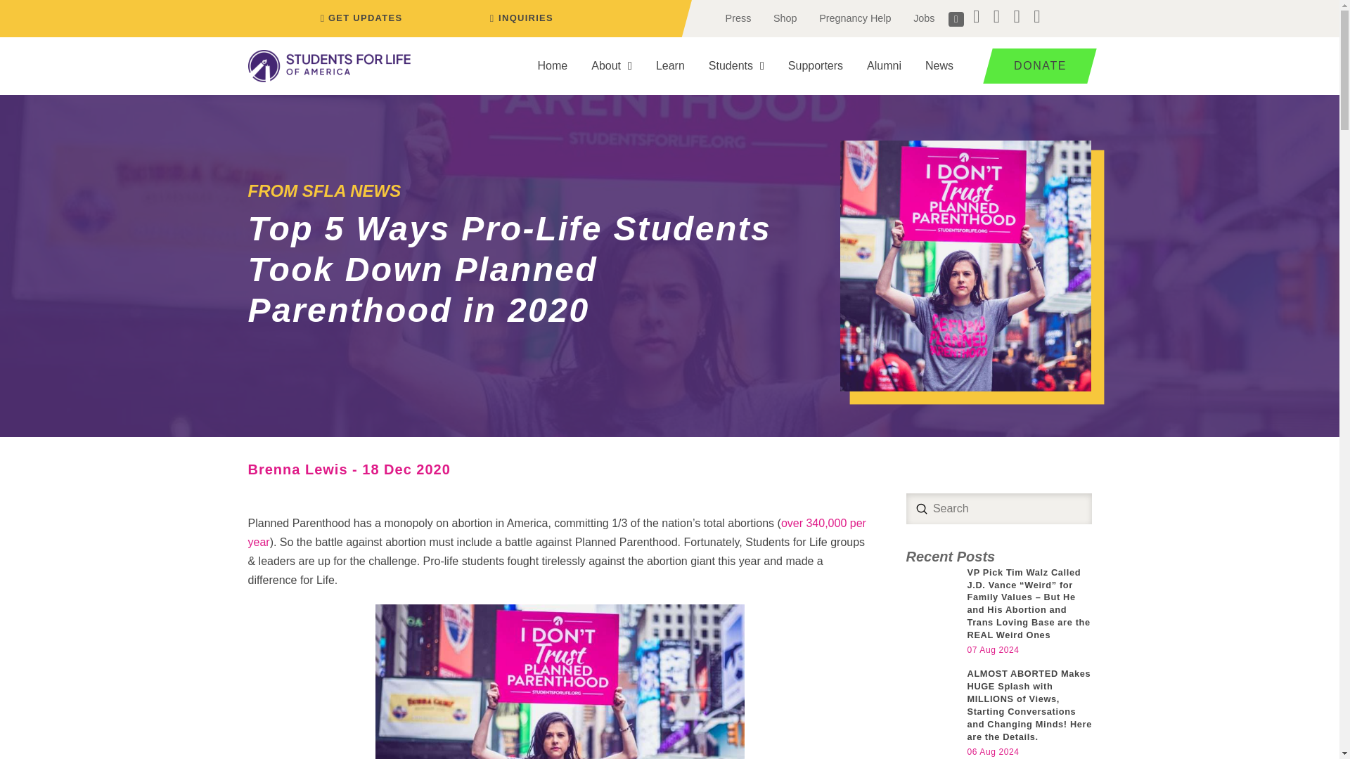  I want to click on Jobs, so click(924, 18).